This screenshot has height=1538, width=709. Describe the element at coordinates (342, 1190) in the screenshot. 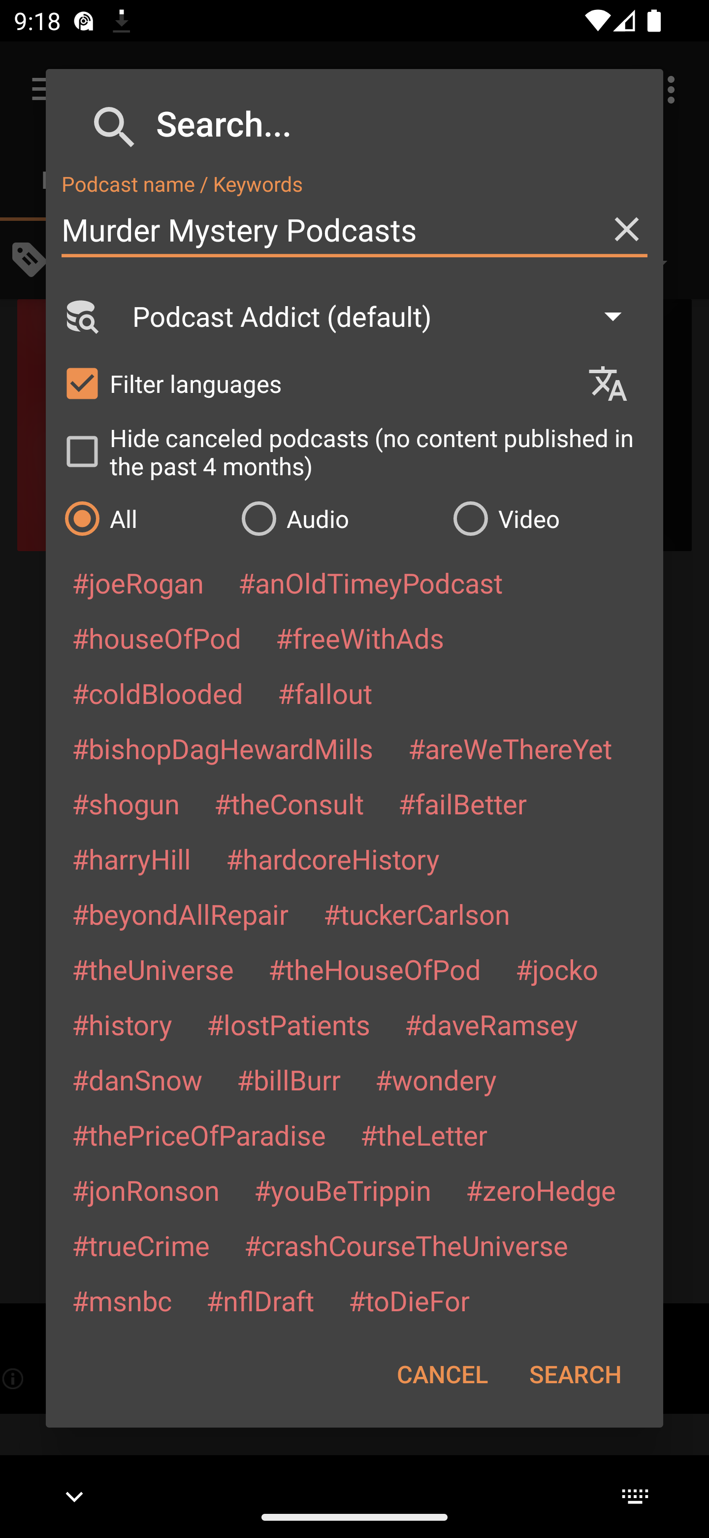

I see `#youBeTrippin` at that location.